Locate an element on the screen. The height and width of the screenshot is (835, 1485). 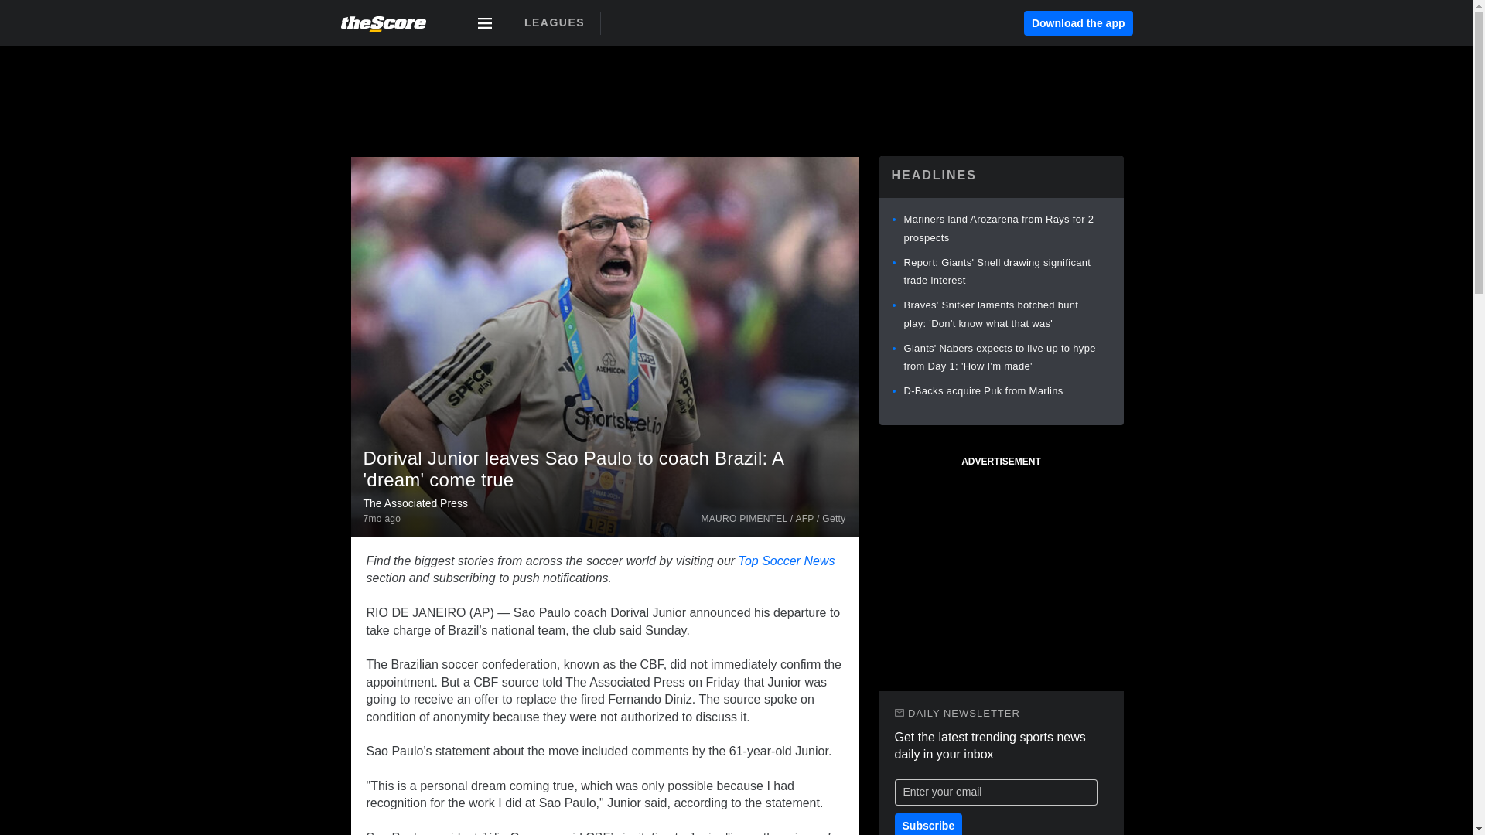
2024-01-07T22:15:26.000Z is located at coordinates (382, 520).